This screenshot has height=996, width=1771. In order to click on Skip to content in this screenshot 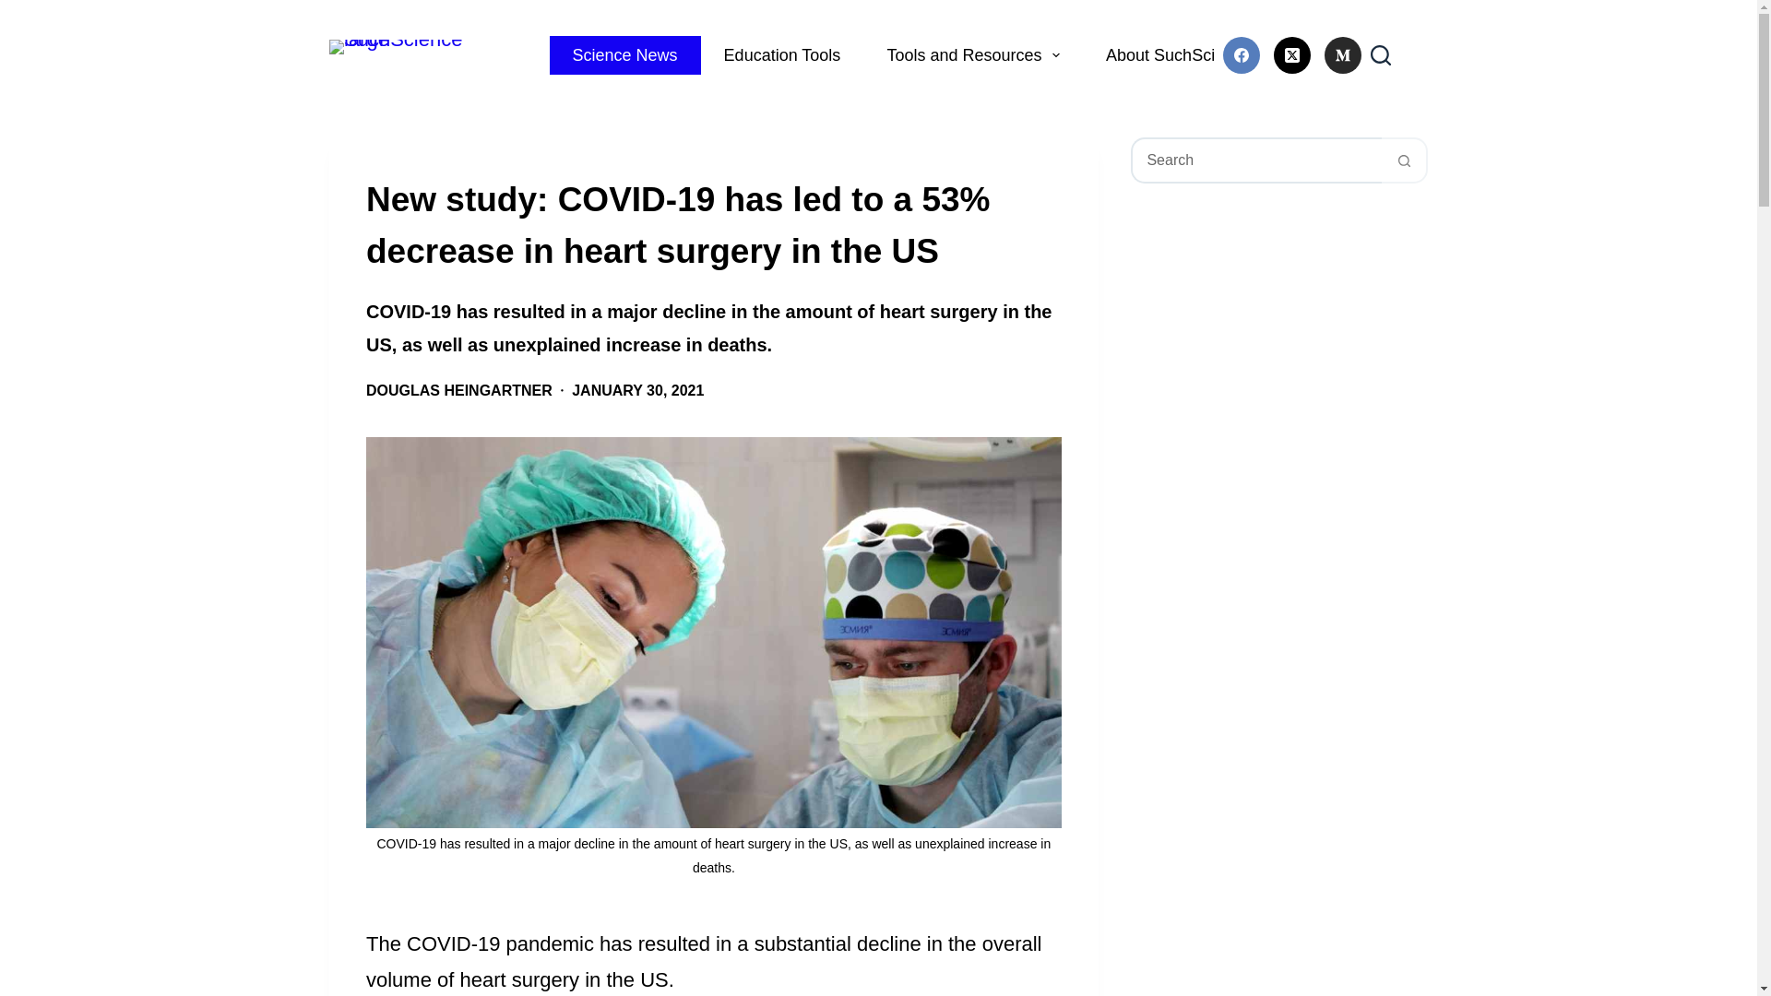, I will do `click(18, 9)`.